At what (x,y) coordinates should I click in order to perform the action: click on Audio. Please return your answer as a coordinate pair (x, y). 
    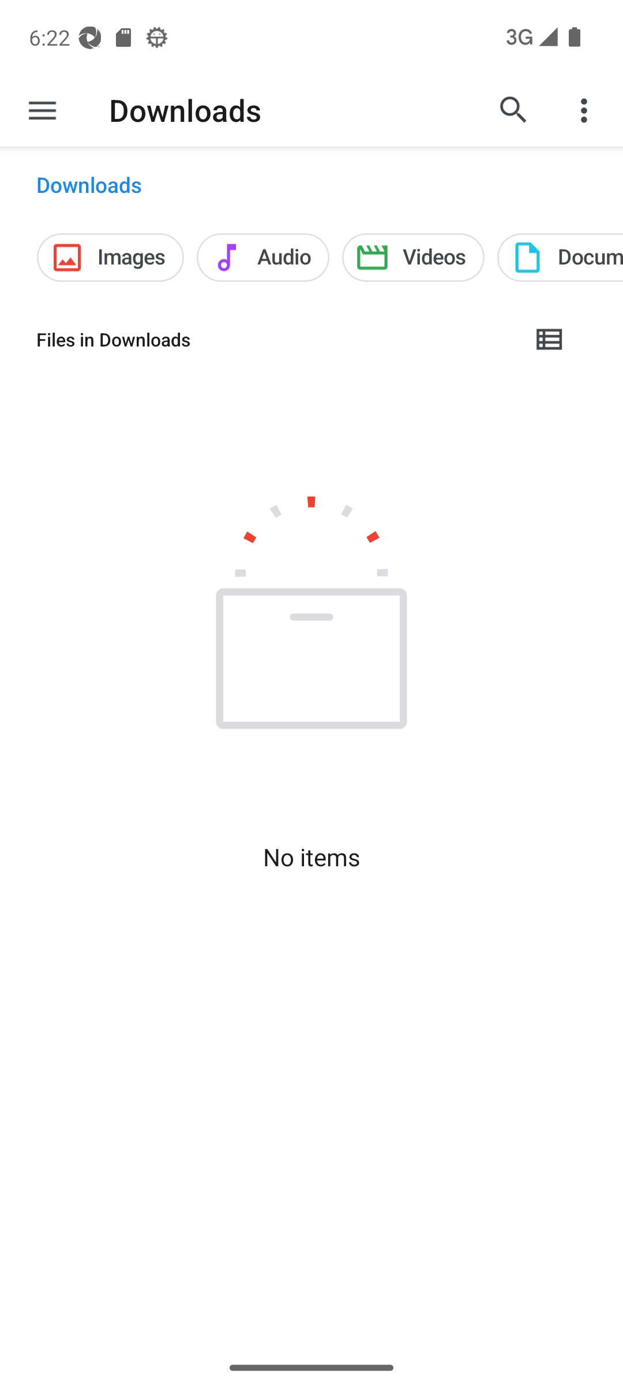
    Looking at the image, I should click on (263, 258).